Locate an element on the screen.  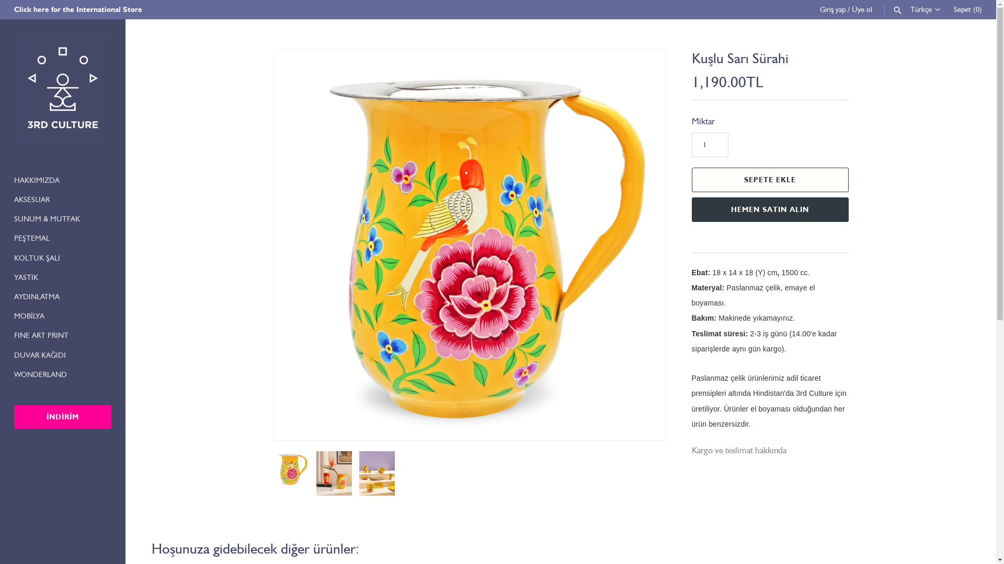
Click here for the International Store is located at coordinates (78, 9).